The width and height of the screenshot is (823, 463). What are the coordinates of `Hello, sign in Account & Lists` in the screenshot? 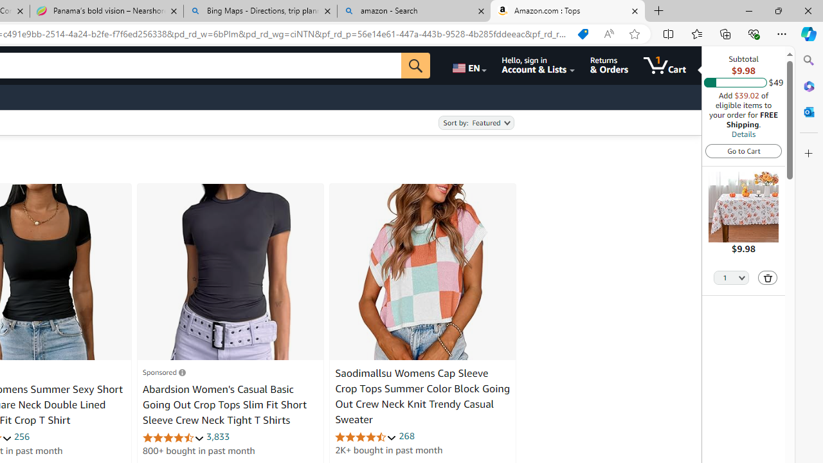 It's located at (538, 66).